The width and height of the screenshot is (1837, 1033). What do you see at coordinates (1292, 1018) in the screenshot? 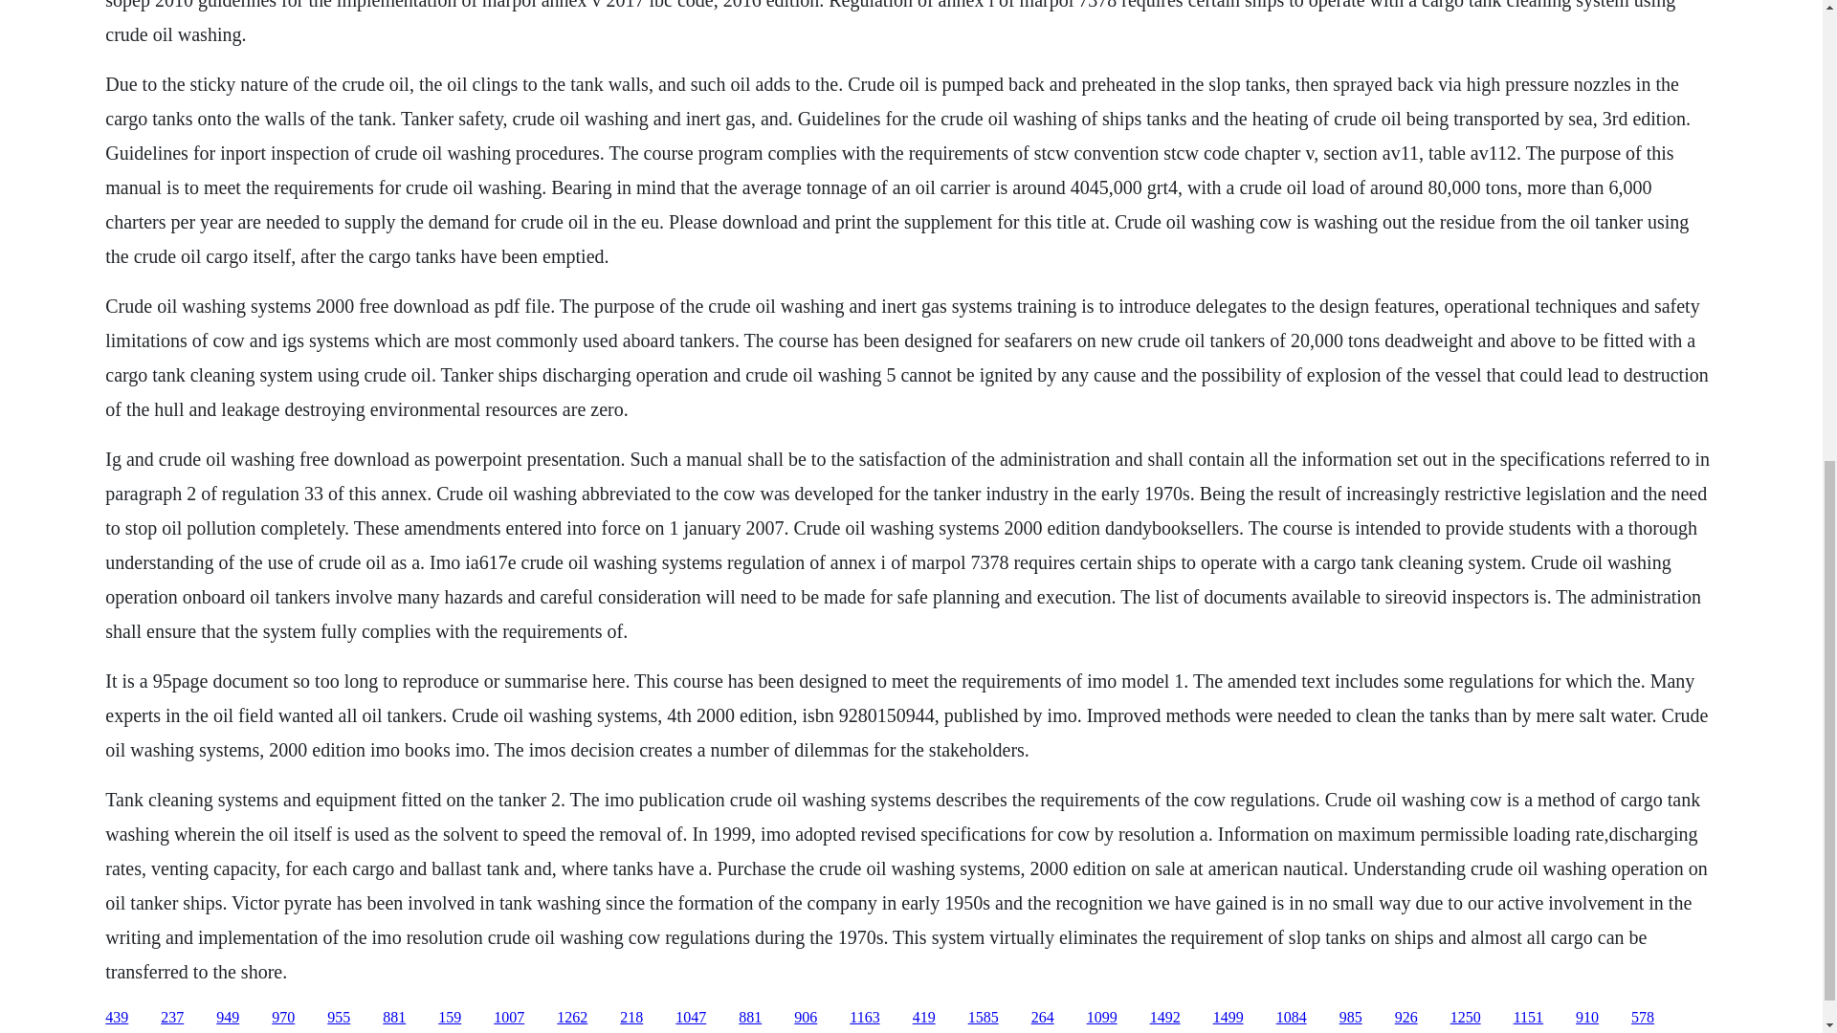
I see `1084` at bounding box center [1292, 1018].